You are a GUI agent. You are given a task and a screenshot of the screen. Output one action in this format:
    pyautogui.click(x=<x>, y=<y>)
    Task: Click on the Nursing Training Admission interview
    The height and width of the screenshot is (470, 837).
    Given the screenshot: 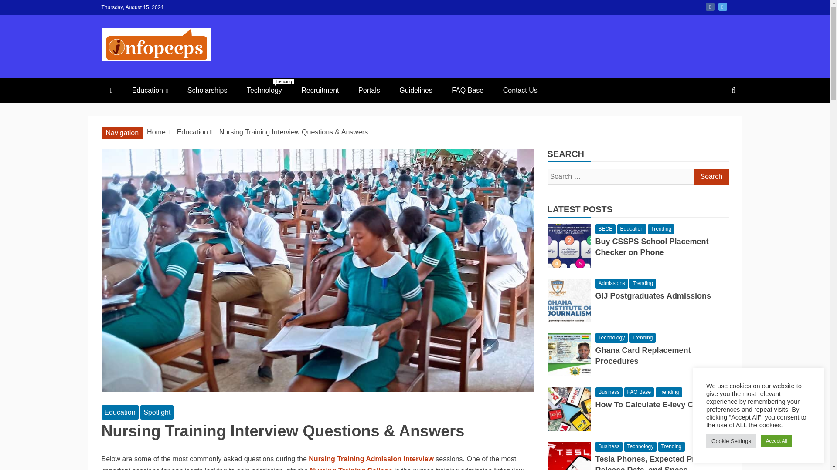 What is the action you would take?
    pyautogui.click(x=150, y=91)
    